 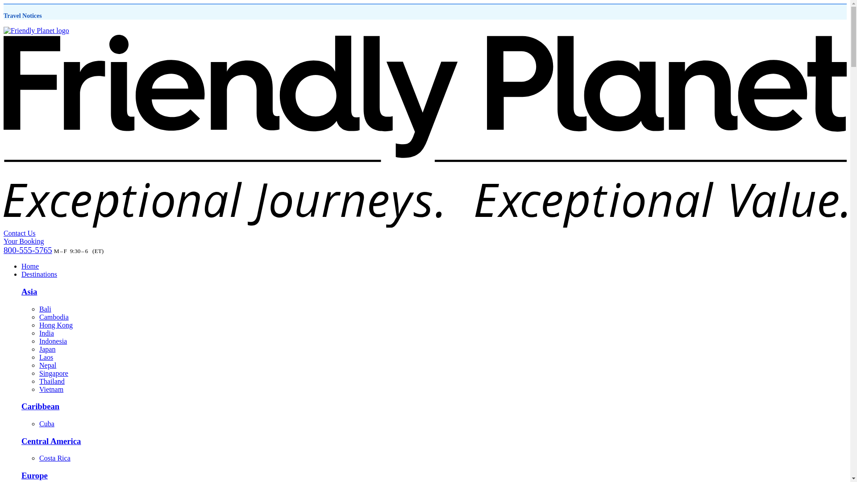 What do you see at coordinates (52, 381) in the screenshot?
I see `Thailand` at bounding box center [52, 381].